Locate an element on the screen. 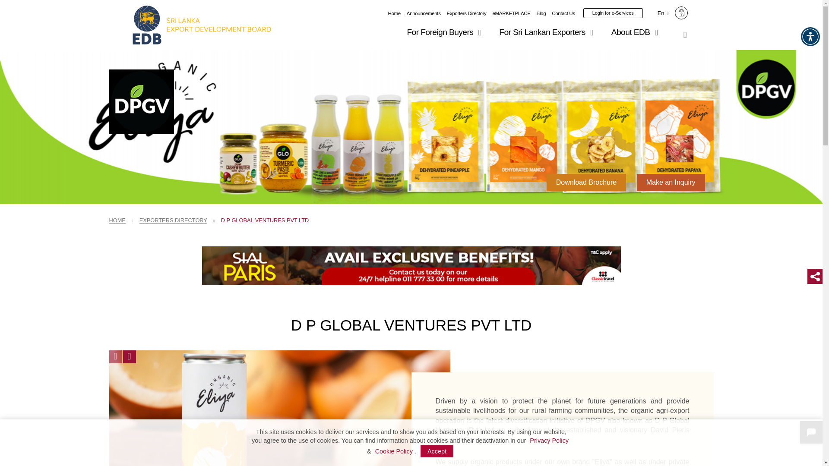  Download Brochure is located at coordinates (586, 182).